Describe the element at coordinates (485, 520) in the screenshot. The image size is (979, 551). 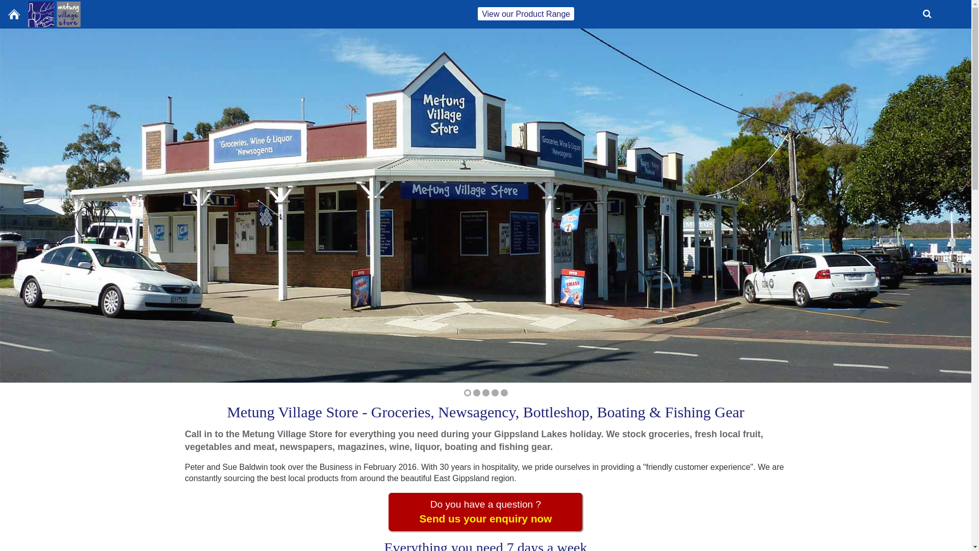
I see `Send us your enquiry now` at that location.